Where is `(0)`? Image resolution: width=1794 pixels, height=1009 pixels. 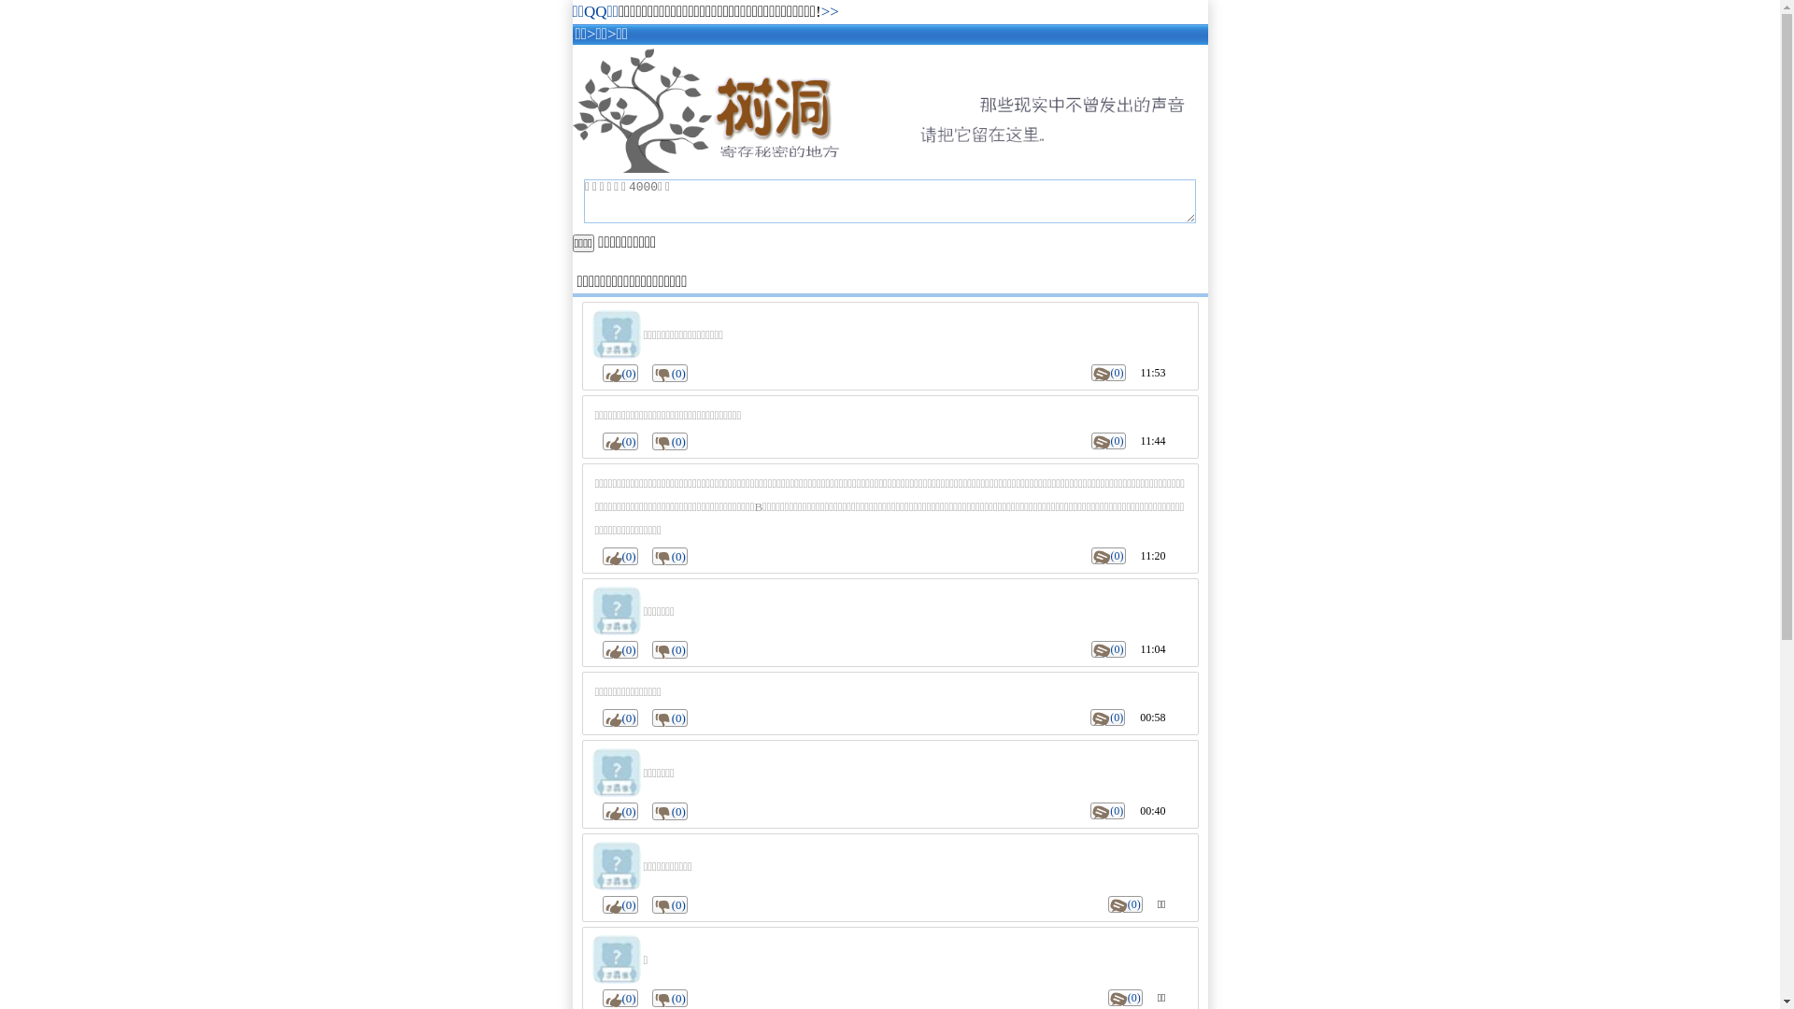 (0) is located at coordinates (619, 650).